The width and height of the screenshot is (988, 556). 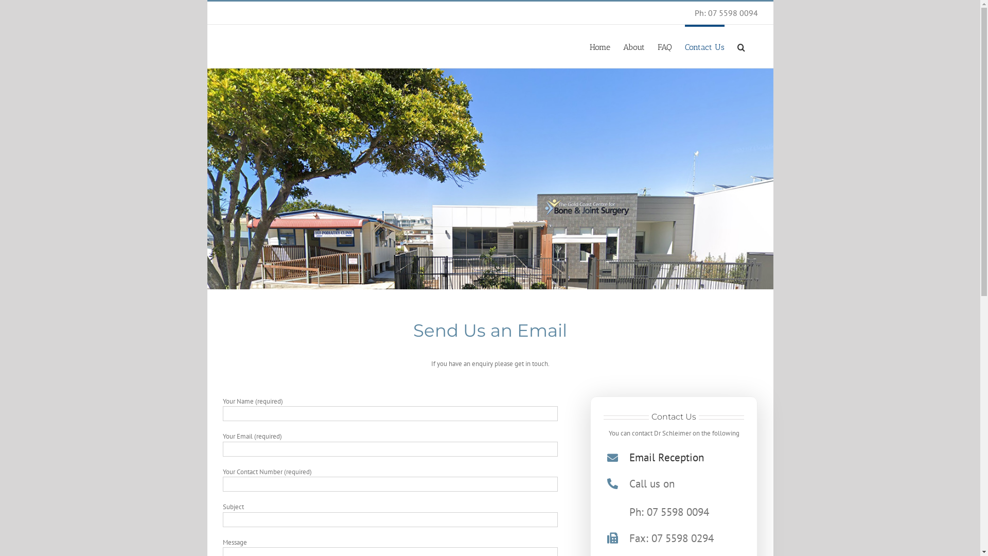 What do you see at coordinates (633, 46) in the screenshot?
I see `About` at bounding box center [633, 46].